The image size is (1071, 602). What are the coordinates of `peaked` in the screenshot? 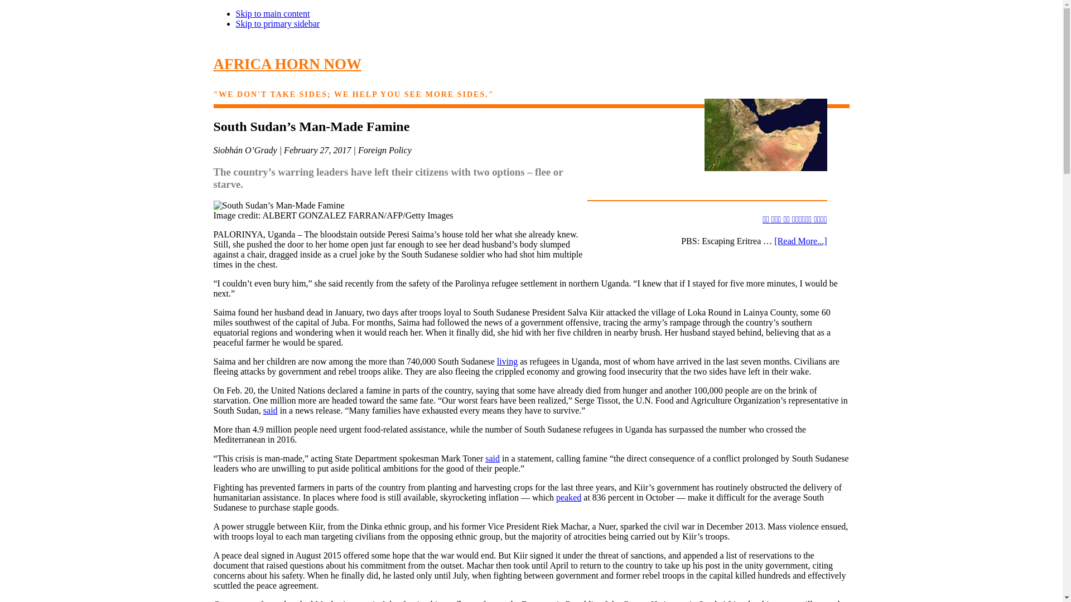 It's located at (568, 497).